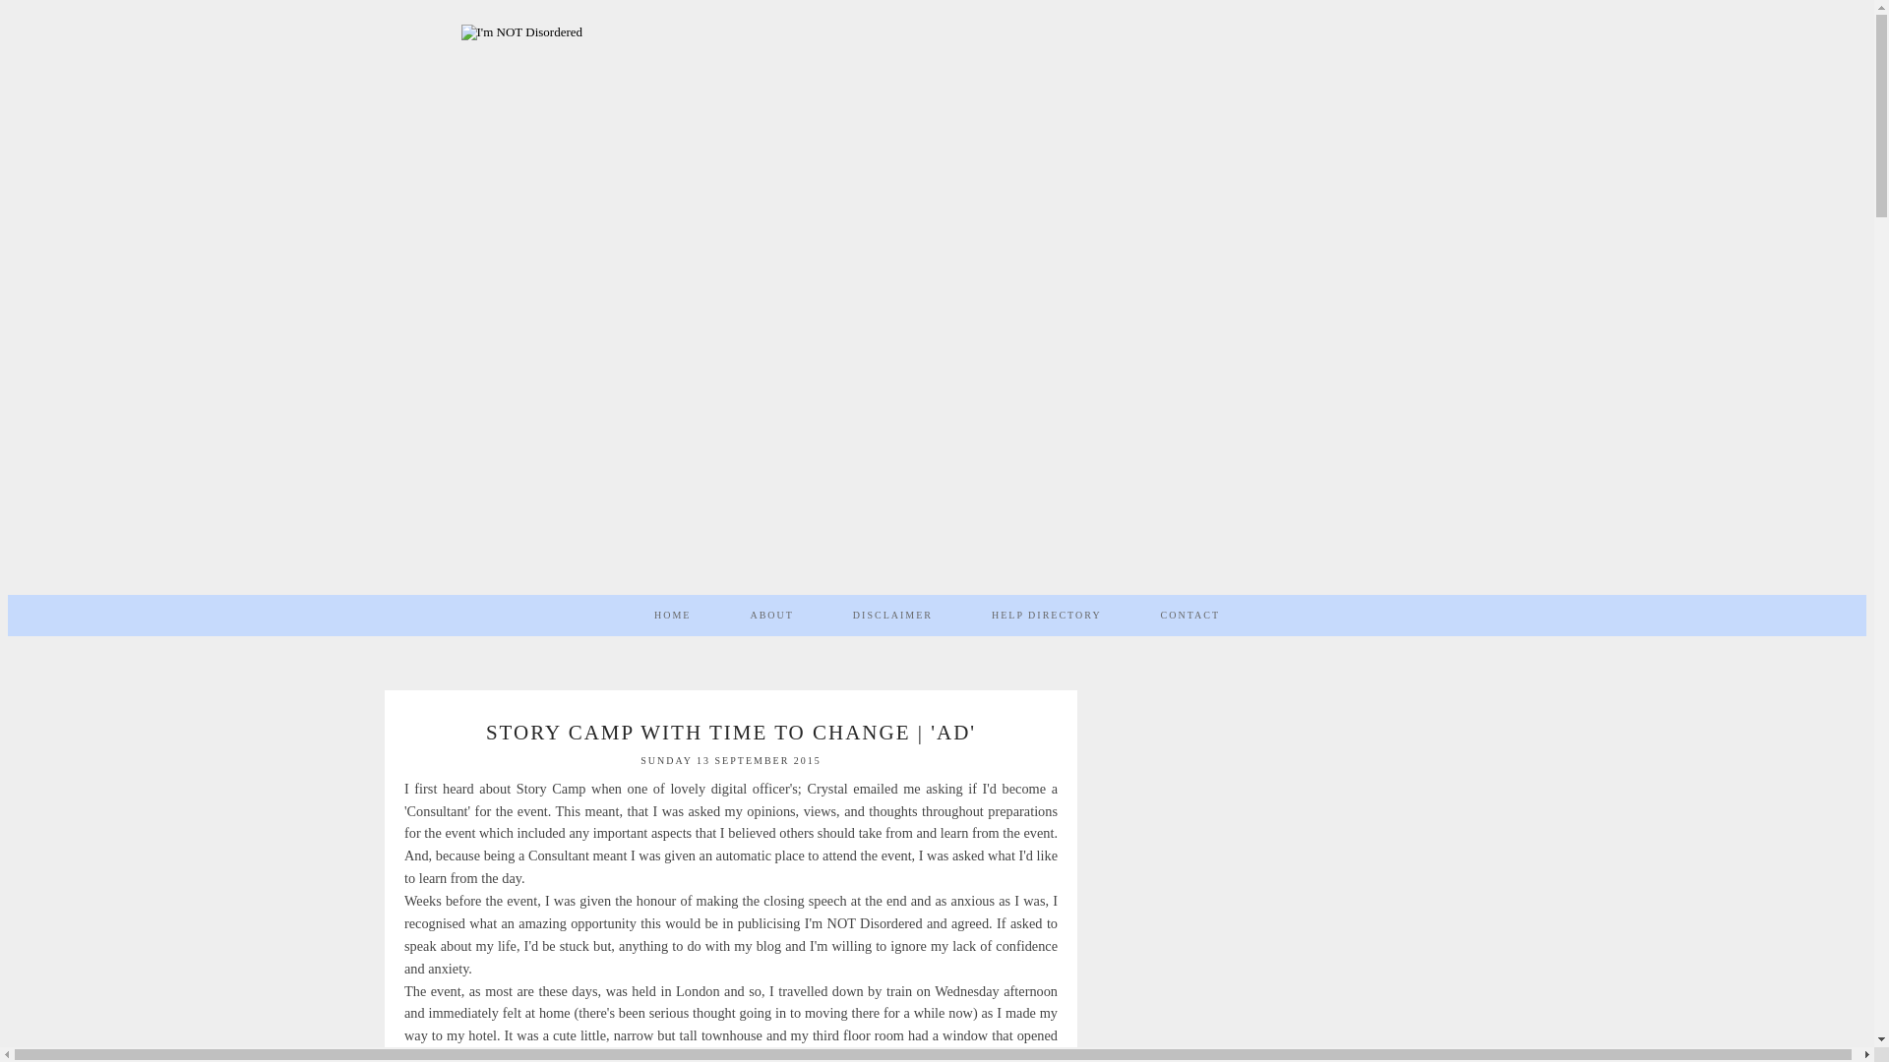 The image size is (1889, 1062). Describe the element at coordinates (756, 1056) in the screenshot. I see `Free Word Centre` at that location.